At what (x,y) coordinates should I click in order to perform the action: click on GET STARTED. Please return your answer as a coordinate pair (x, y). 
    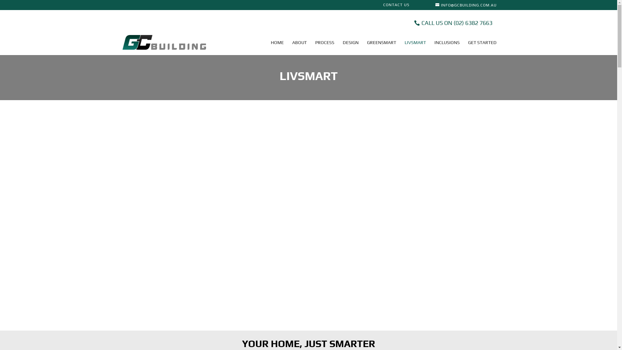
    Looking at the image, I should click on (482, 48).